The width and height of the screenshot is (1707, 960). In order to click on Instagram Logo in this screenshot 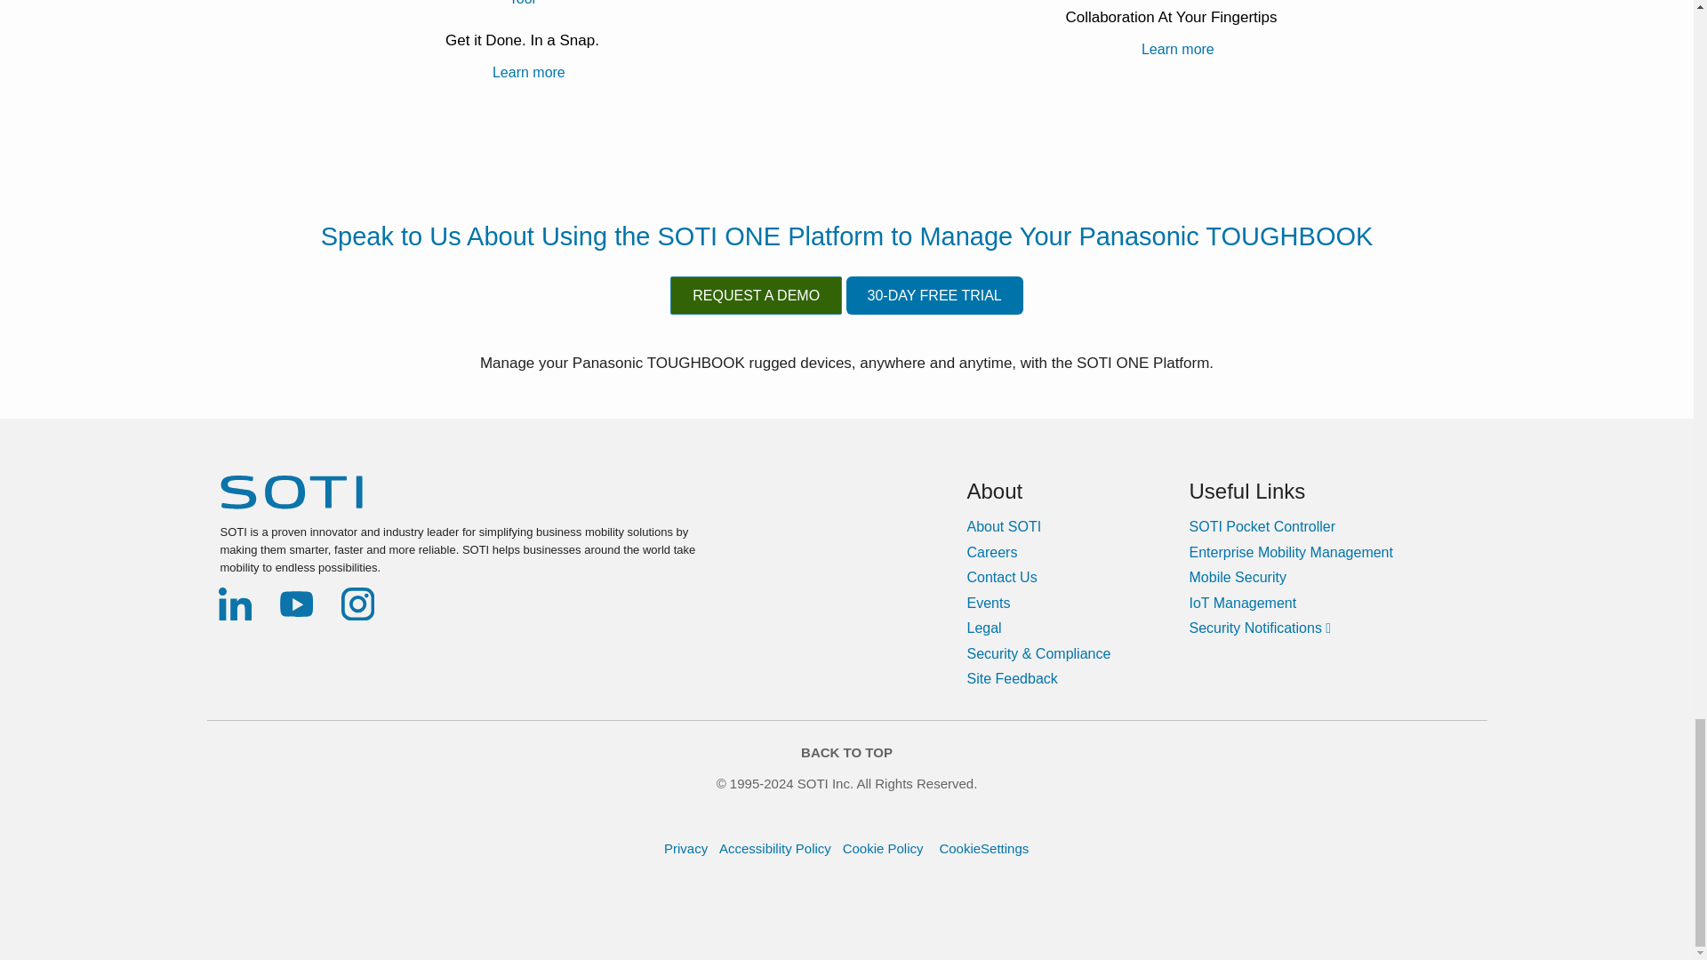, I will do `click(357, 604)`.